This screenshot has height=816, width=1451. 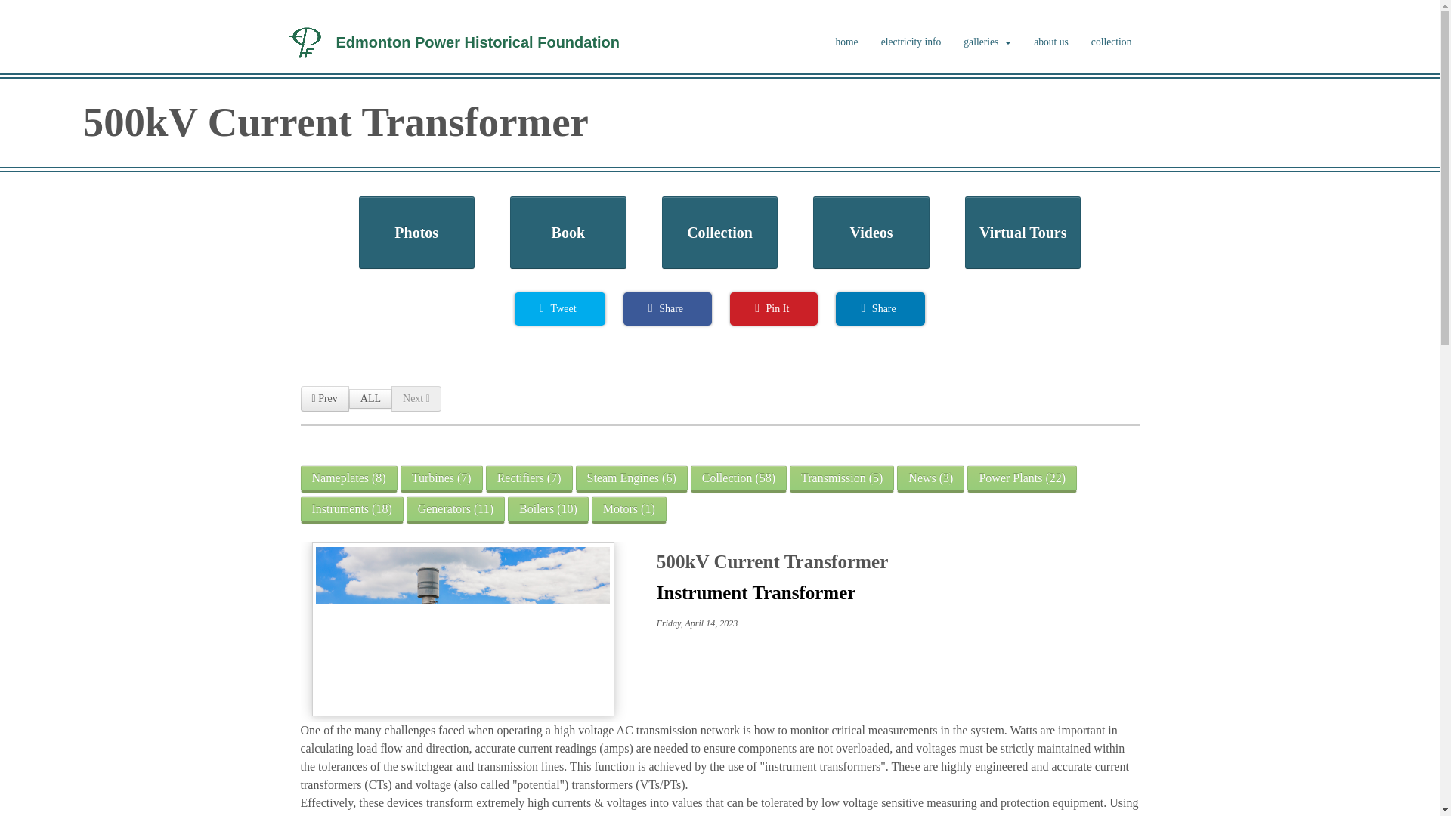 I want to click on Prev, so click(x=325, y=399).